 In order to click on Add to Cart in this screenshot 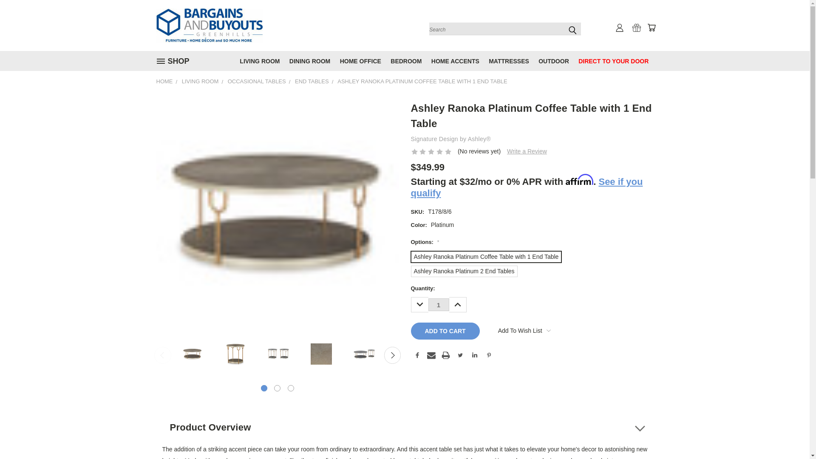, I will do `click(445, 331)`.